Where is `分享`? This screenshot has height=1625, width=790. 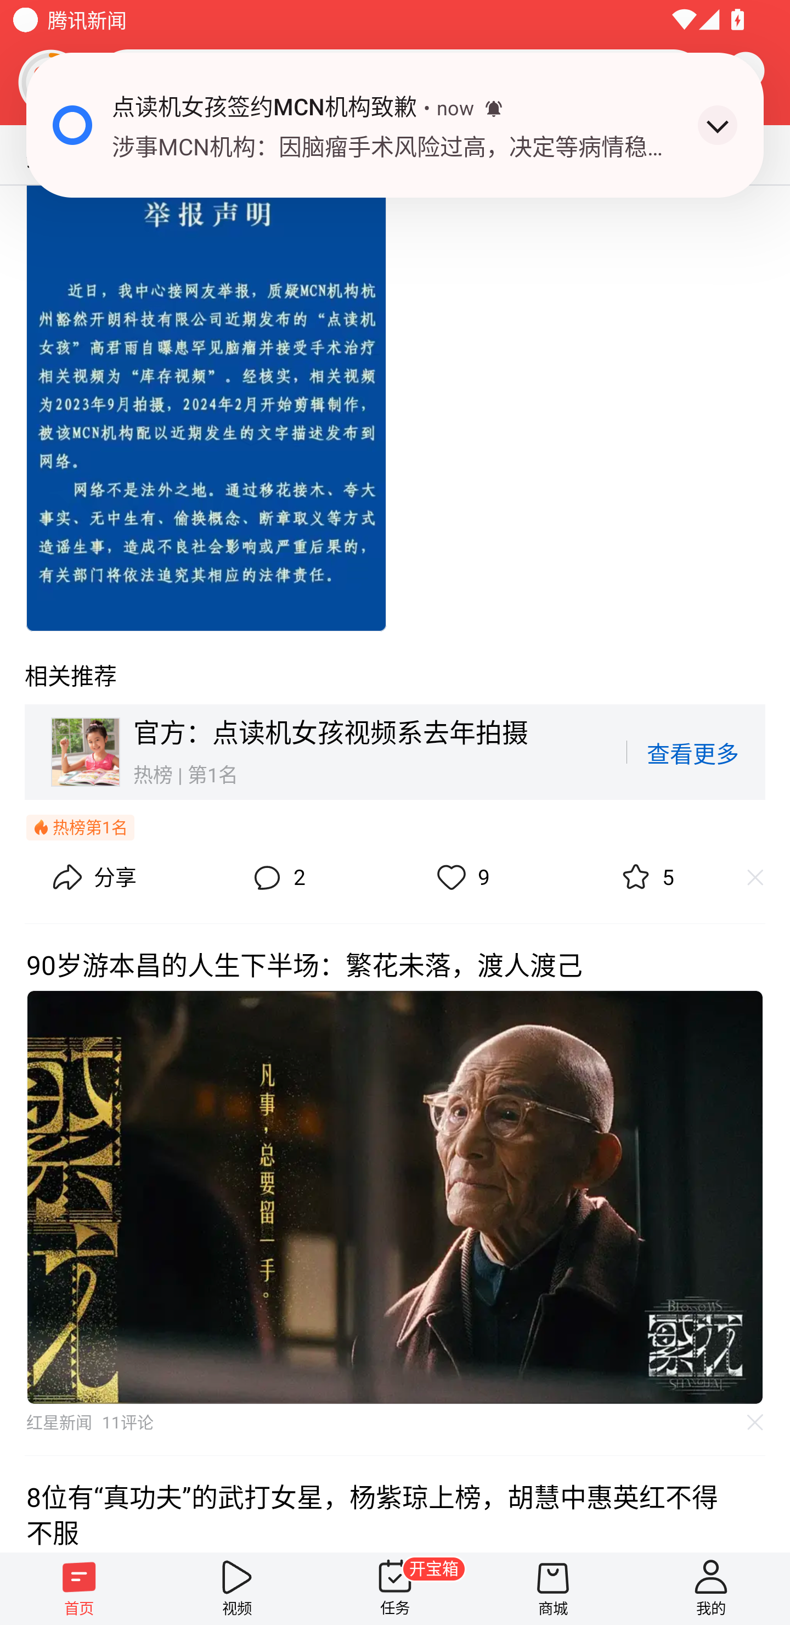 分享 is located at coordinates (92, 878).